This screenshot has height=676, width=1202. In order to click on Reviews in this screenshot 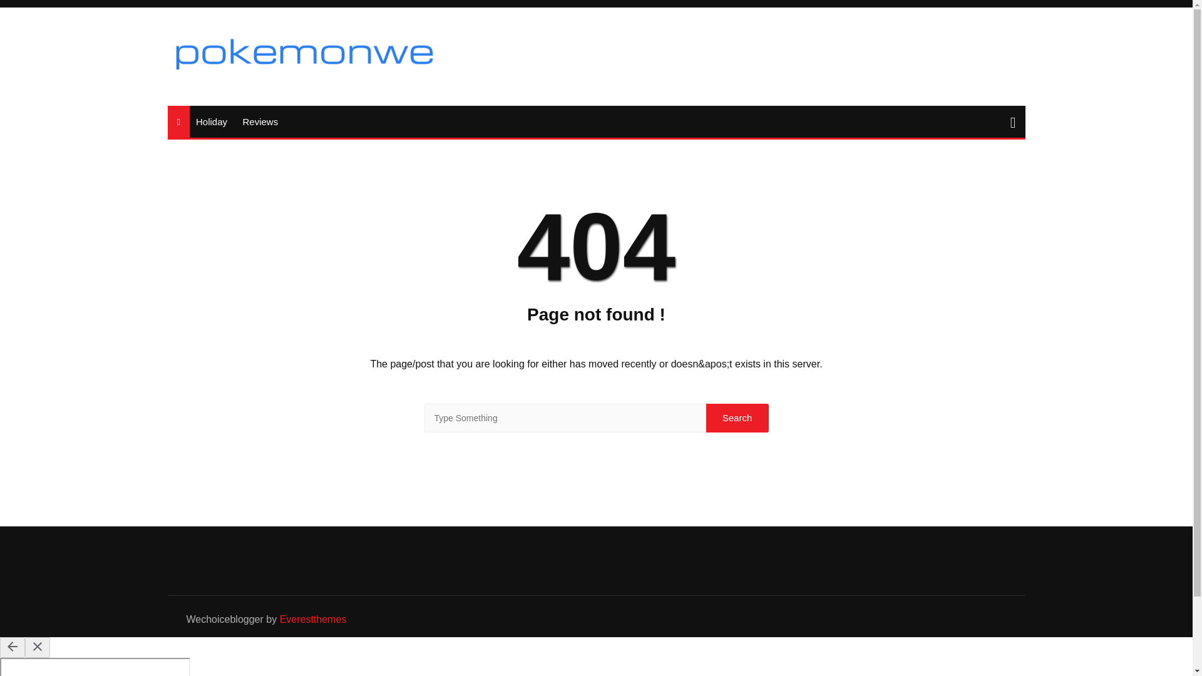, I will do `click(259, 121)`.